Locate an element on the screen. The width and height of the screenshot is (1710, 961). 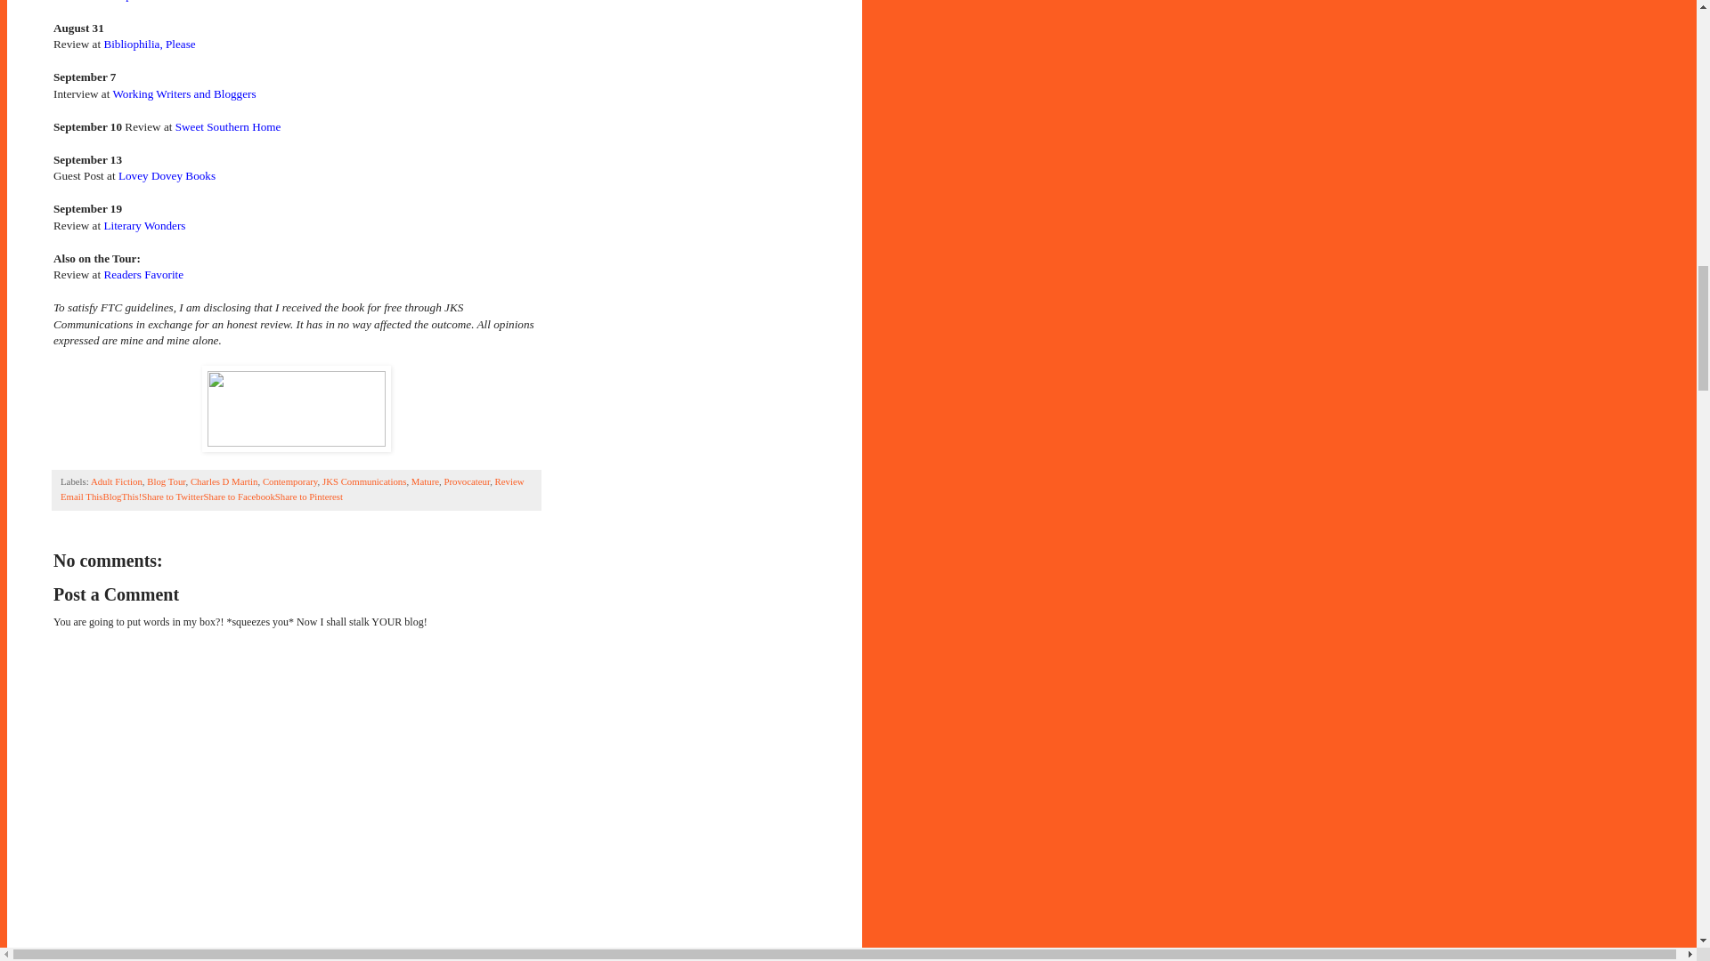
Share to Facebook is located at coordinates (239, 496).